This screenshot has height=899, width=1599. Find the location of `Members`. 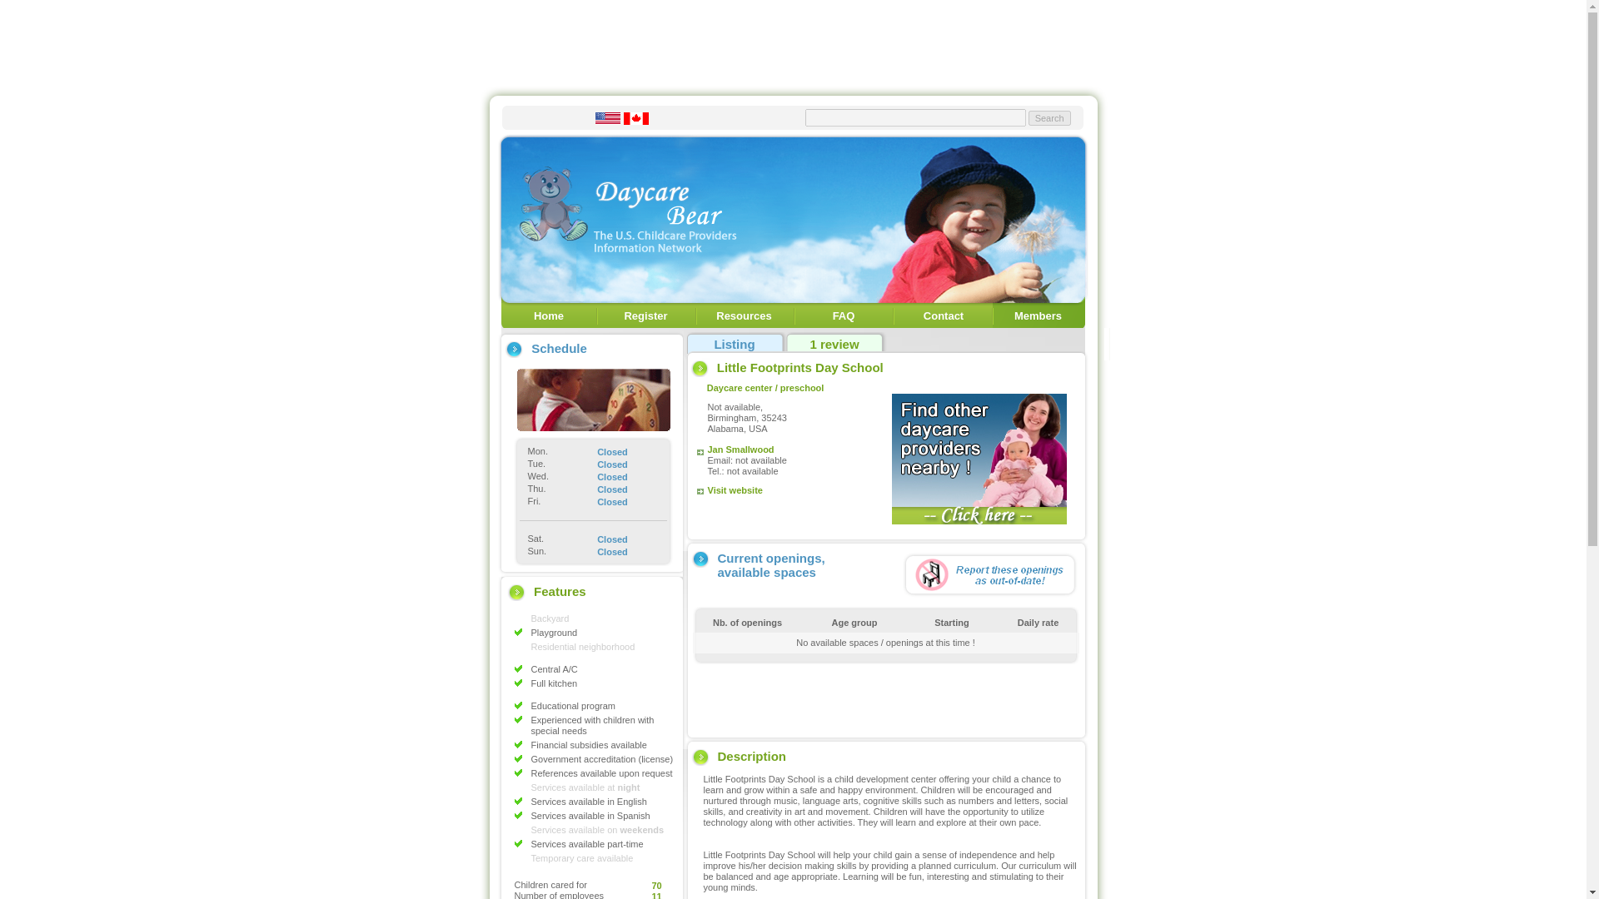

Members is located at coordinates (1038, 315).